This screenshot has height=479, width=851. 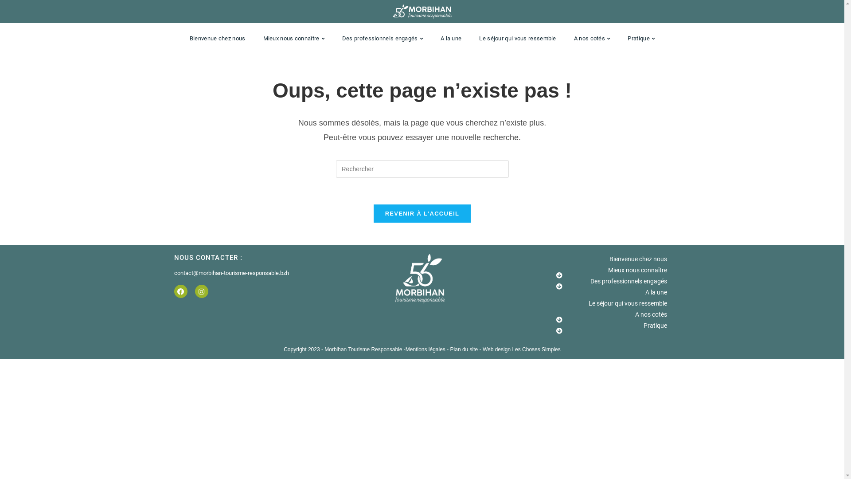 What do you see at coordinates (218, 39) in the screenshot?
I see `Bienvenue chez nous` at bounding box center [218, 39].